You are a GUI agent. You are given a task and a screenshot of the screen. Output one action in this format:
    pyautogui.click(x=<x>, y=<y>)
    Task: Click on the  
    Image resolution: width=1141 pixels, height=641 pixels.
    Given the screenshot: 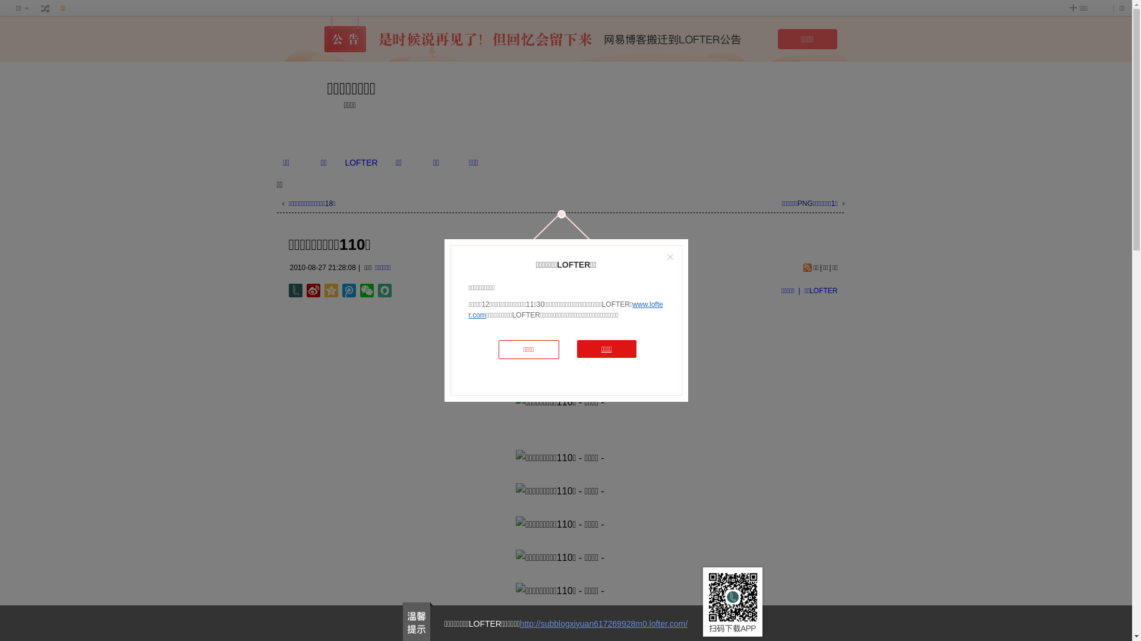 What is the action you would take?
    pyautogui.click(x=46, y=8)
    